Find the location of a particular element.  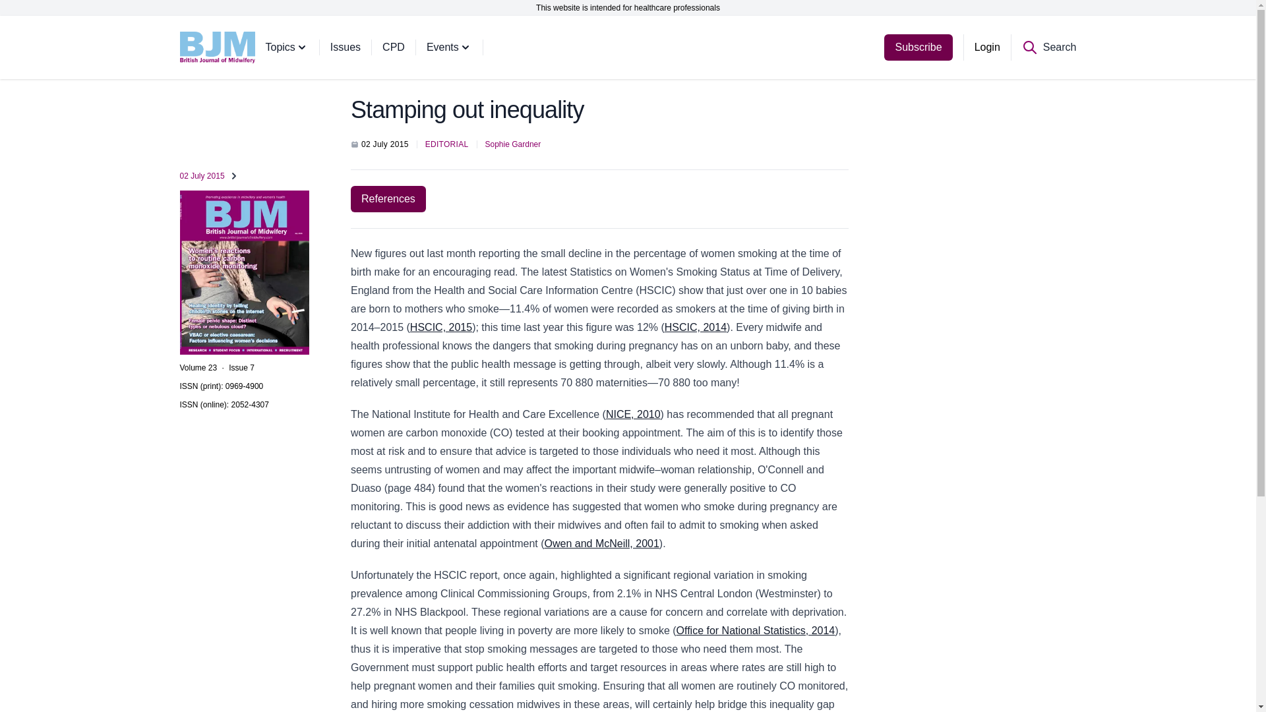

CPD is located at coordinates (404, 47).